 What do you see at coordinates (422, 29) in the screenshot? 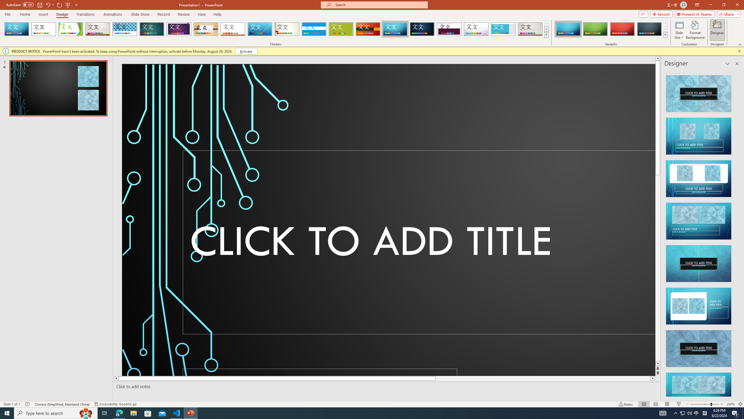
I see `Damask` at bounding box center [422, 29].